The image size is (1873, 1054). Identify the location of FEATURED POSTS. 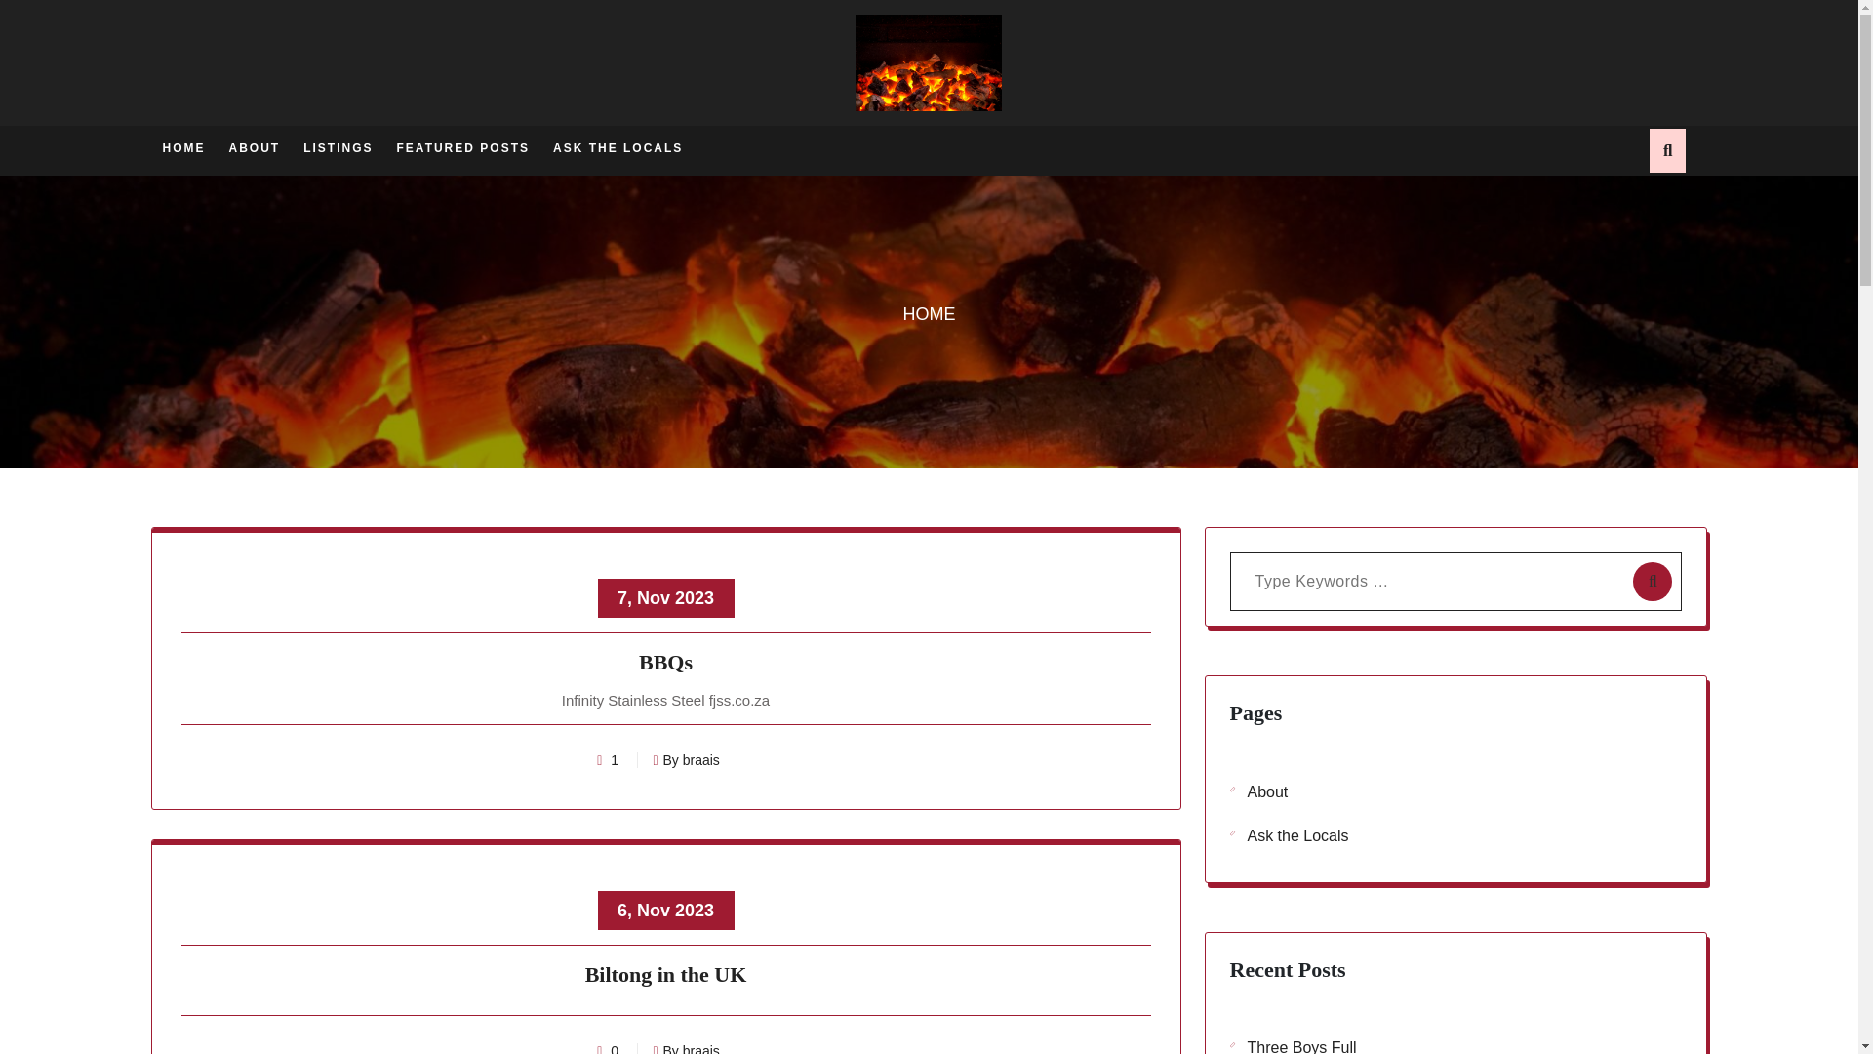
(463, 146).